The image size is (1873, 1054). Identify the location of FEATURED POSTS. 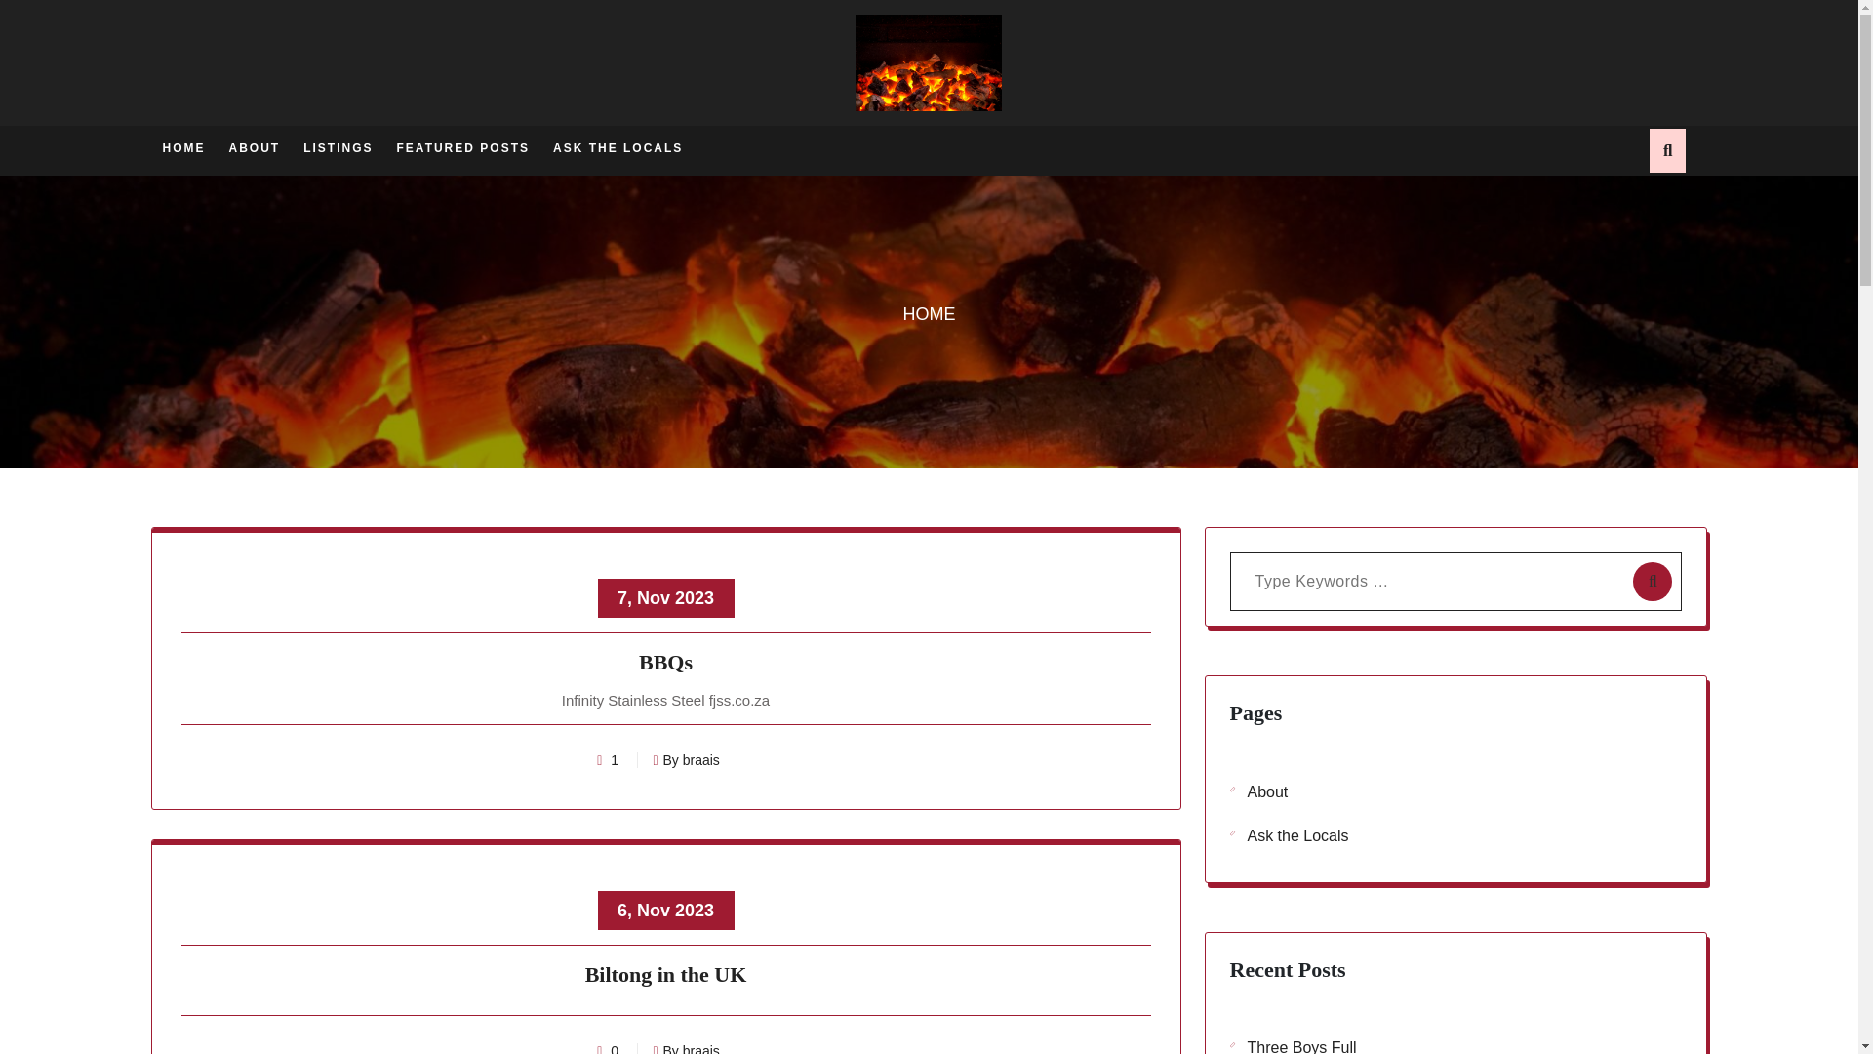
(463, 146).